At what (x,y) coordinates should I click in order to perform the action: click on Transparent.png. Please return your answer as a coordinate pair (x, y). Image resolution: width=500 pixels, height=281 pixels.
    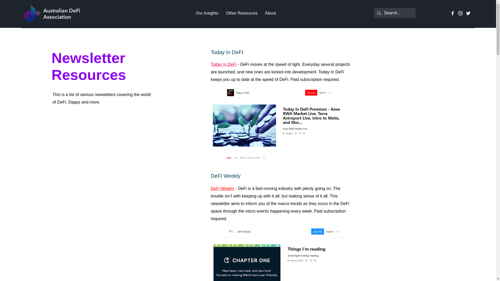
    Looking at the image, I should click on (52, 14).